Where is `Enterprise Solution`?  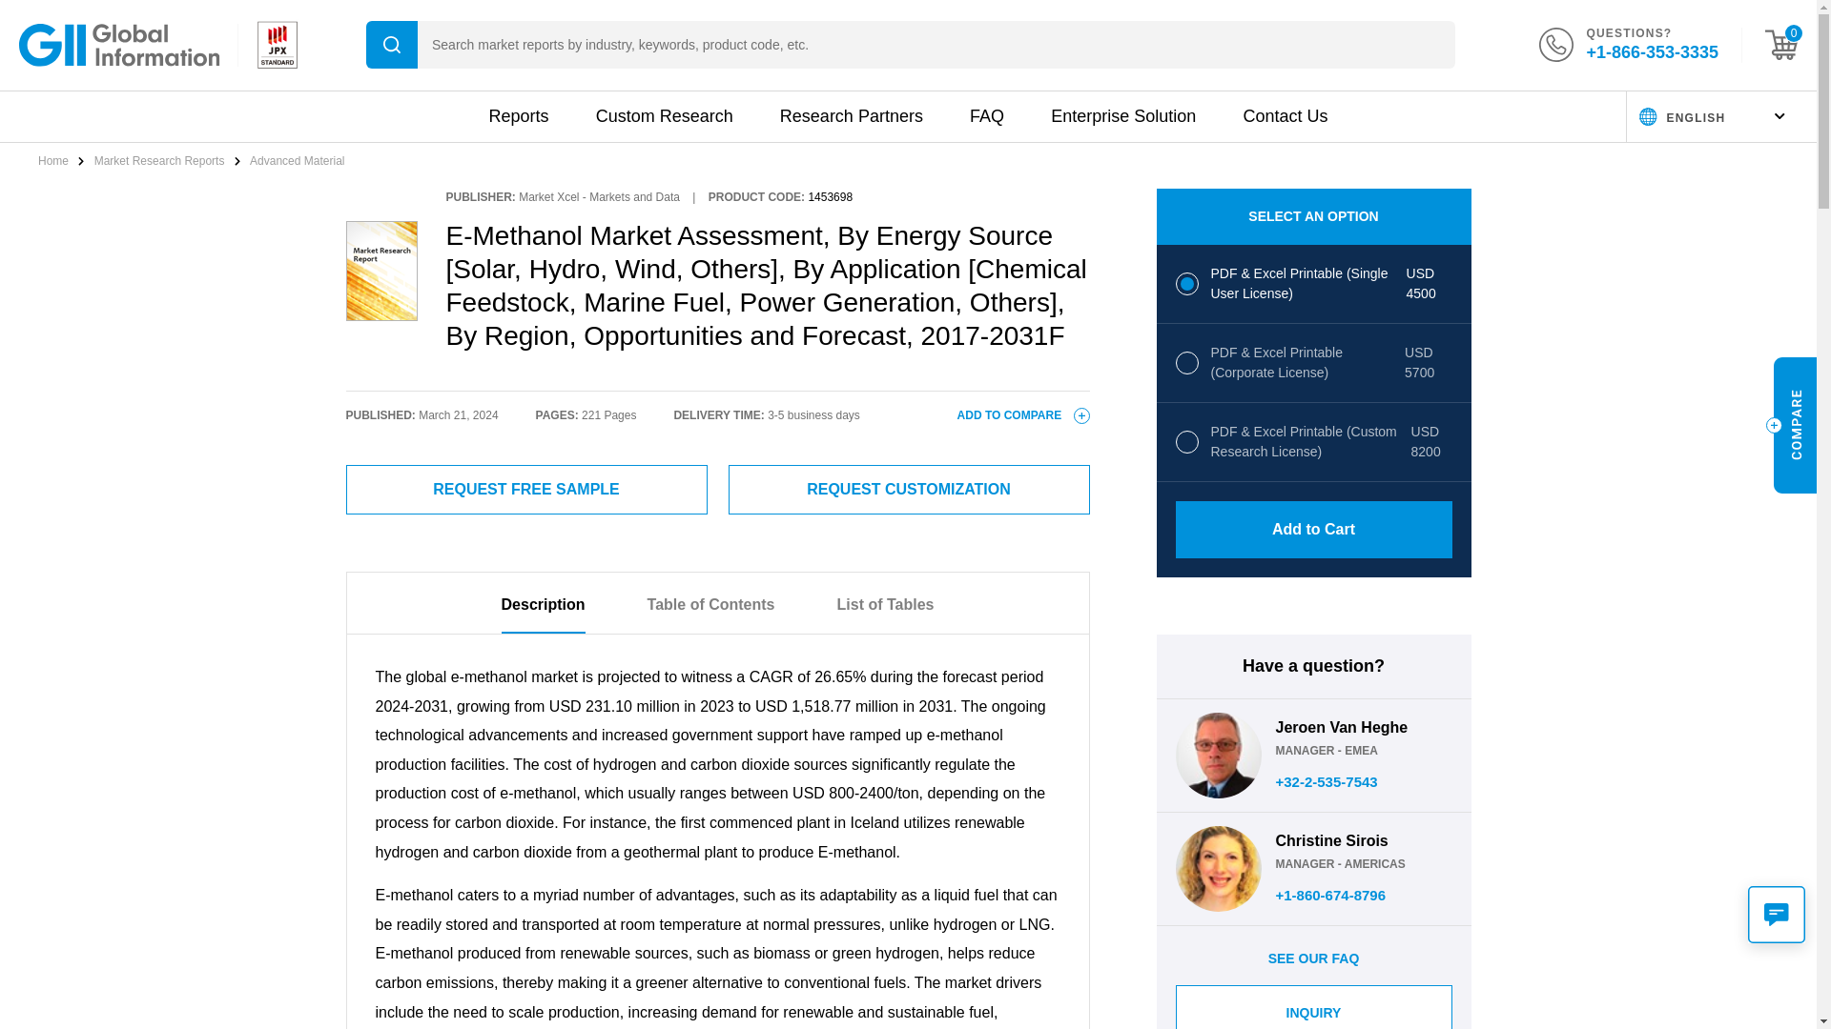 Enterprise Solution is located at coordinates (1123, 116).